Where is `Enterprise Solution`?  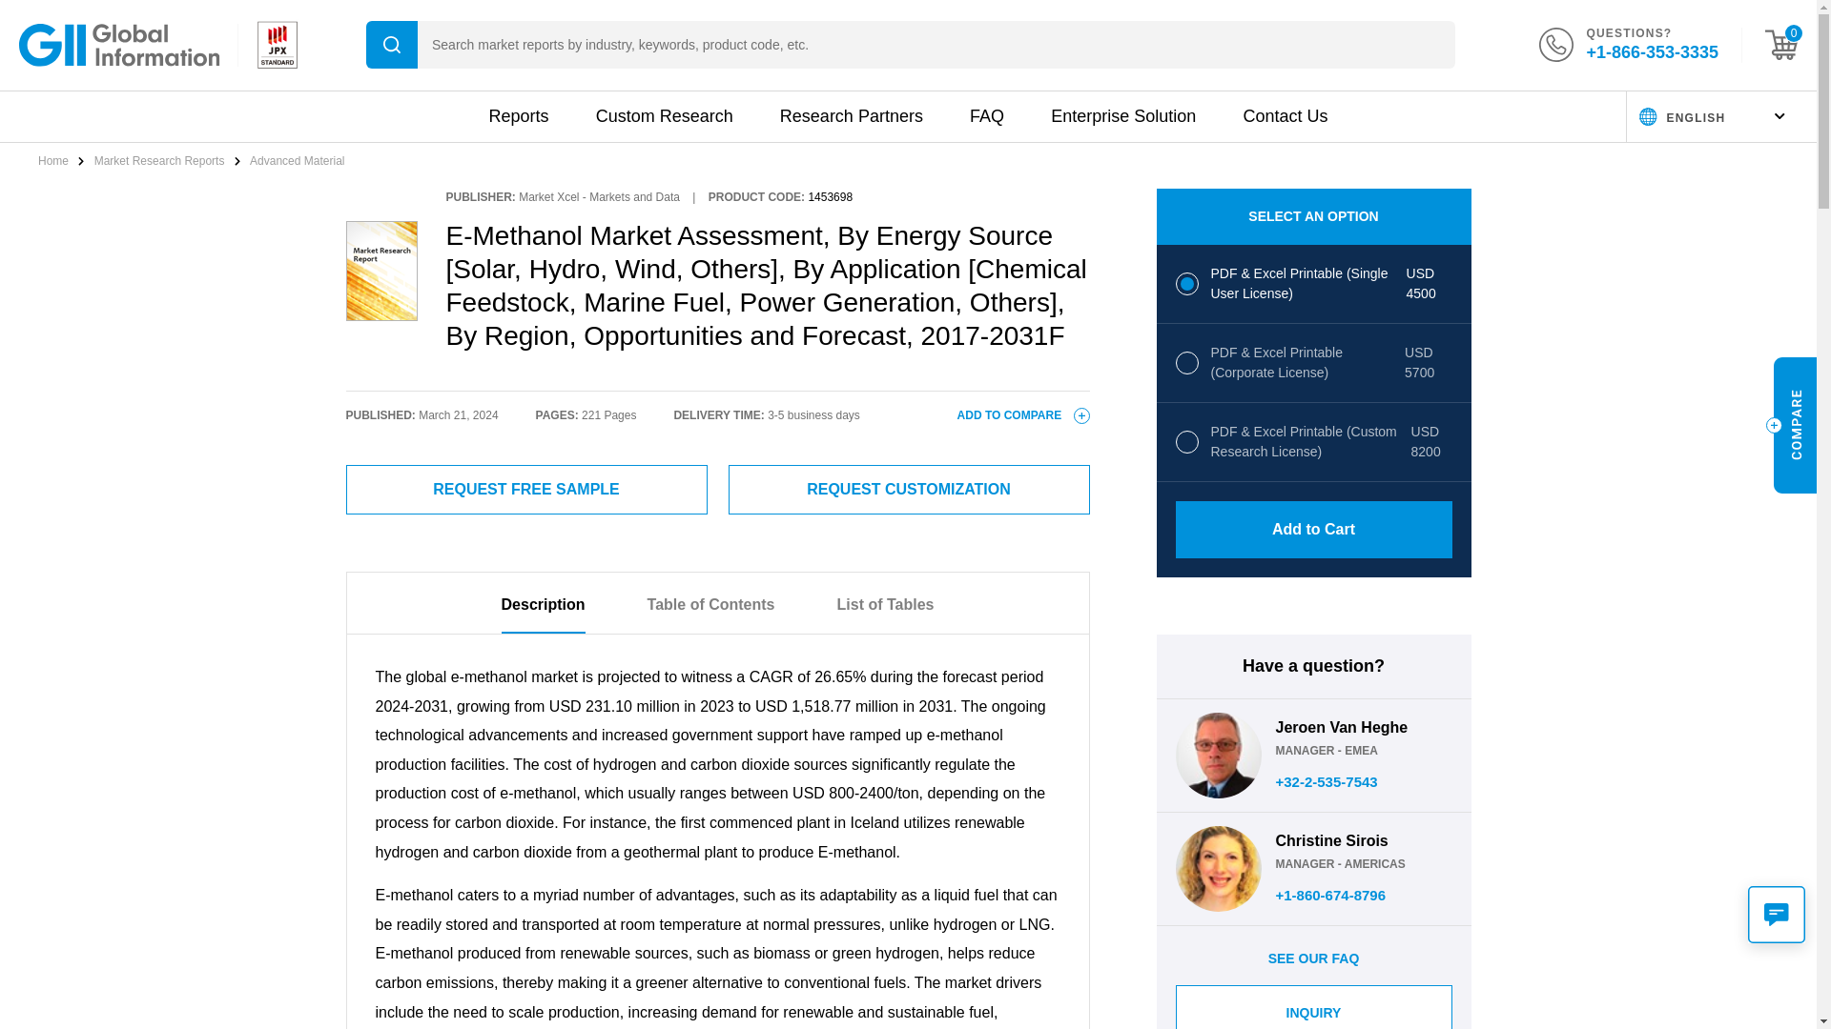 Enterprise Solution is located at coordinates (1123, 116).